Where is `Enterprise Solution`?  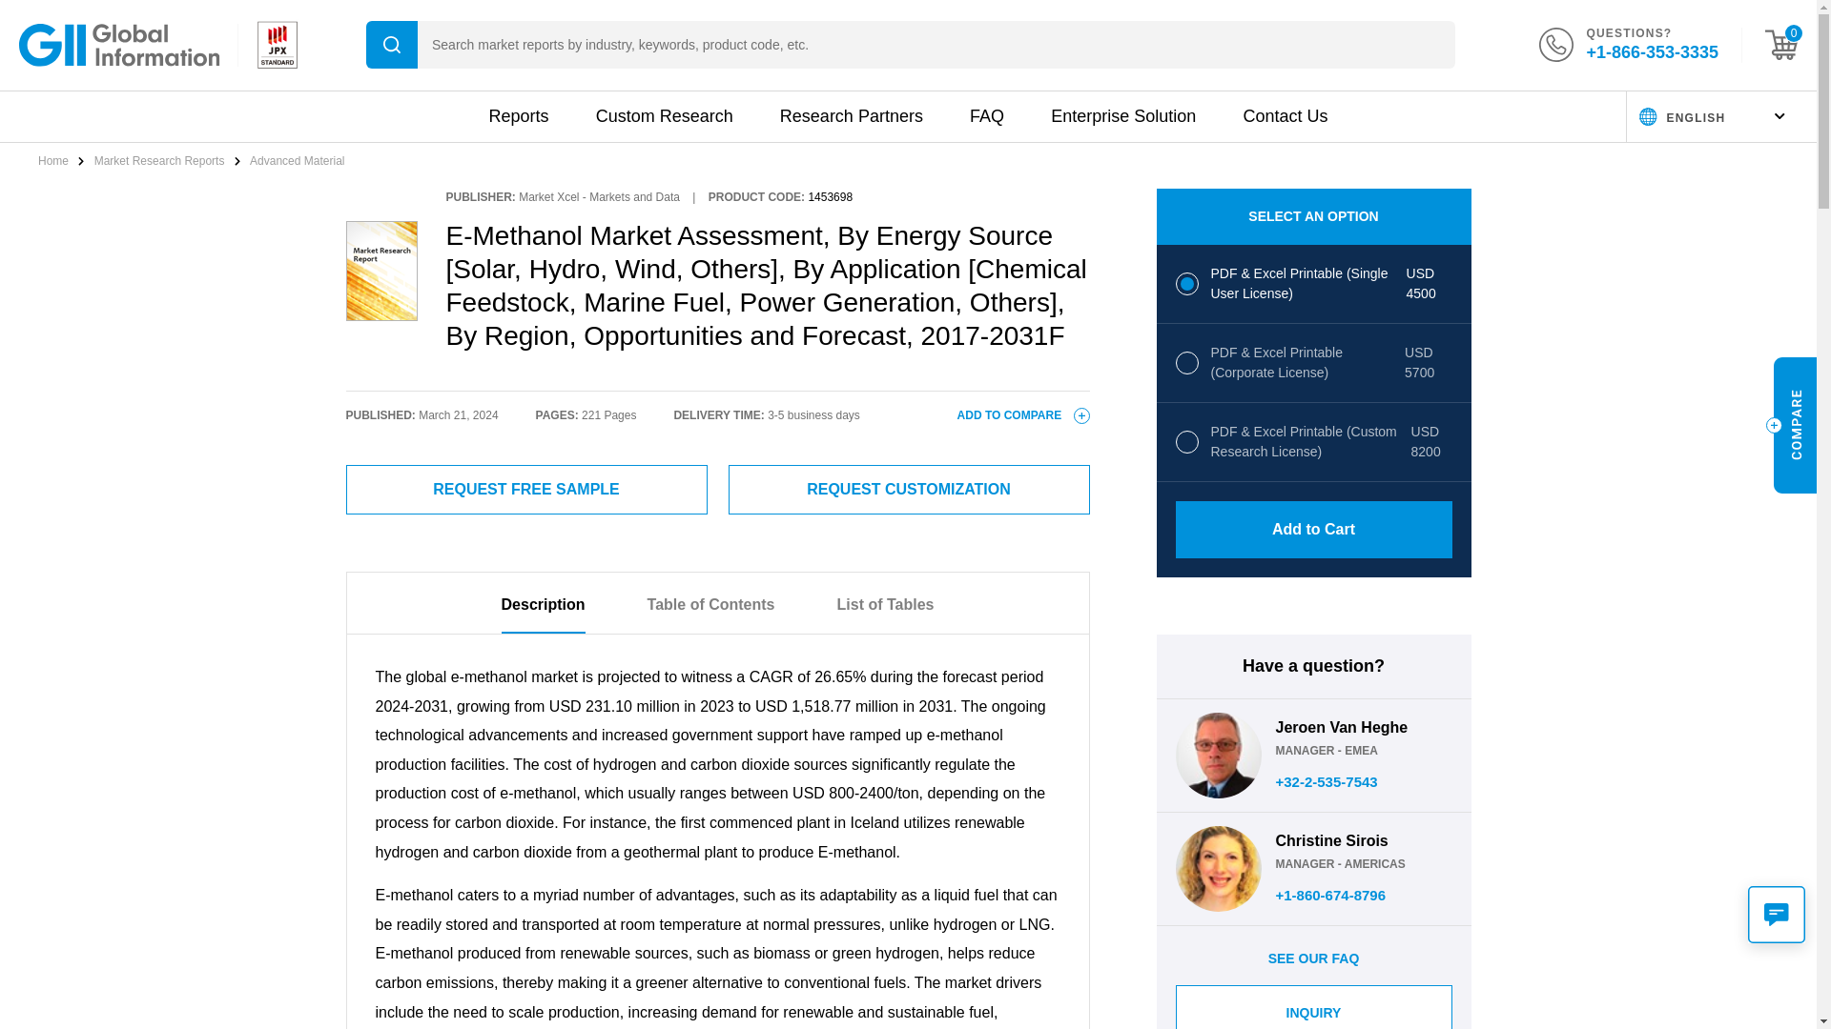 Enterprise Solution is located at coordinates (1123, 116).